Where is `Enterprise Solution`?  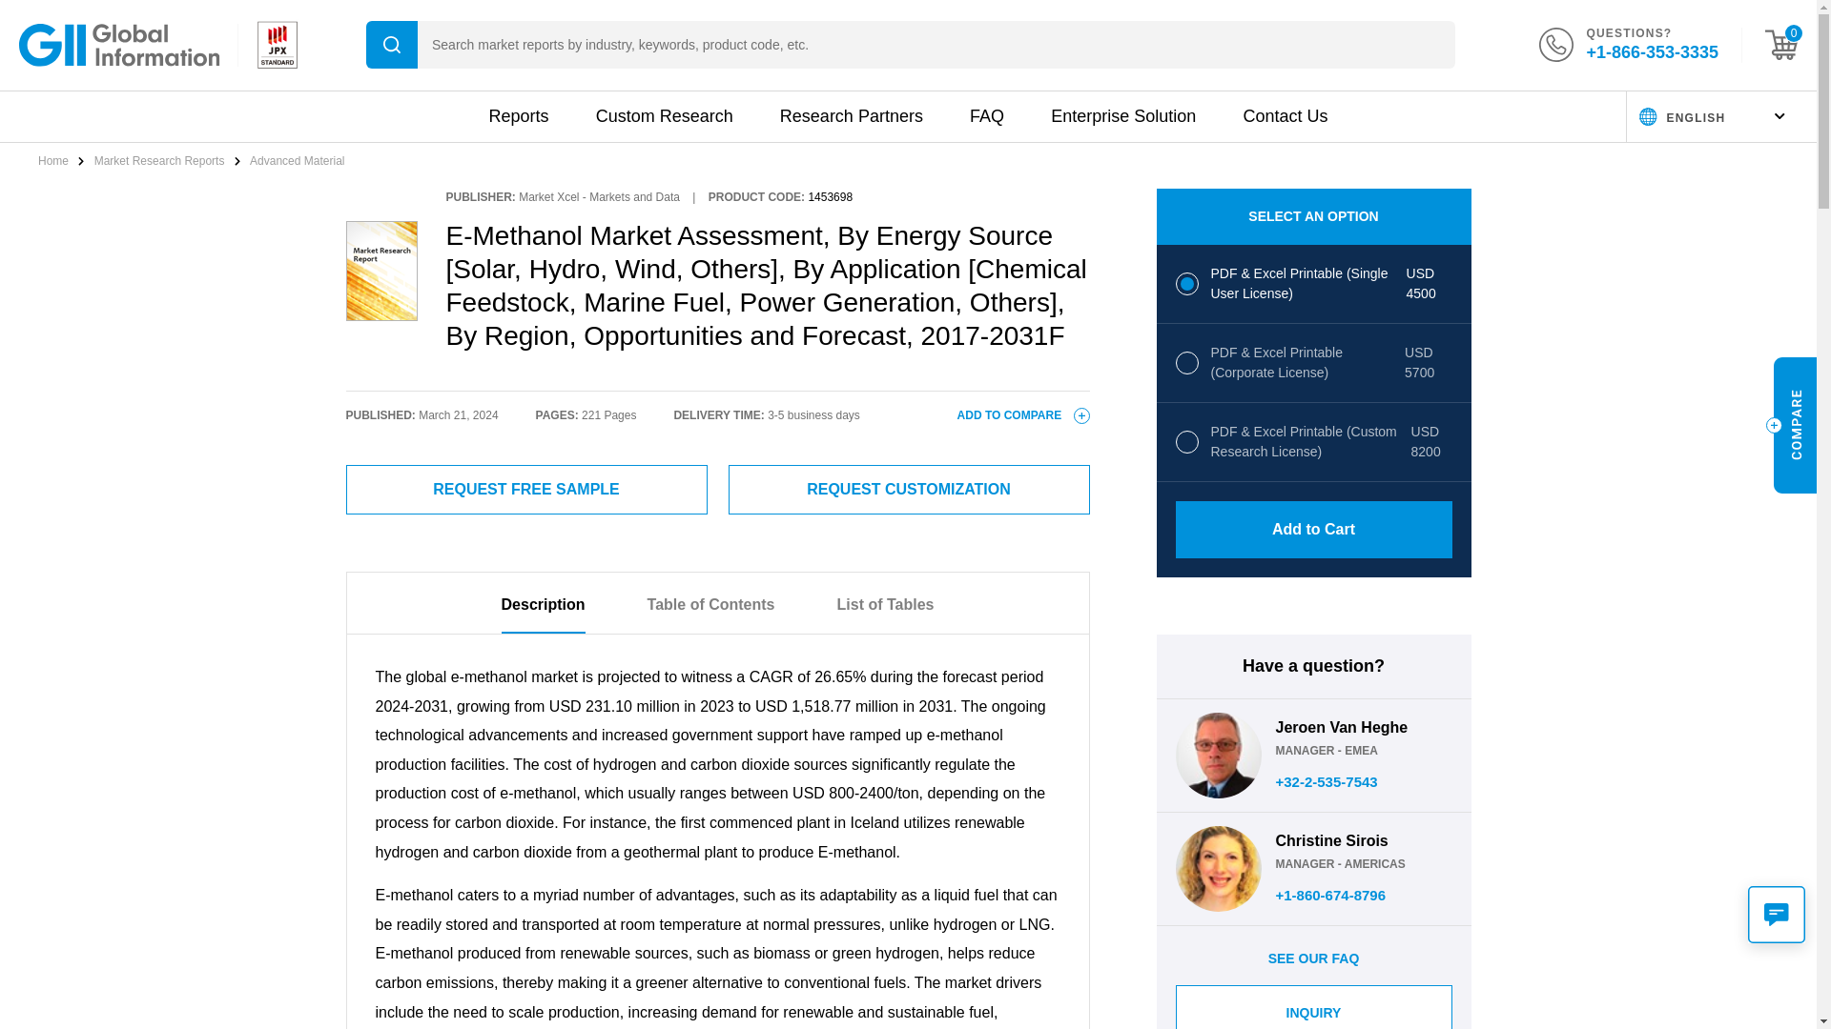 Enterprise Solution is located at coordinates (1123, 116).